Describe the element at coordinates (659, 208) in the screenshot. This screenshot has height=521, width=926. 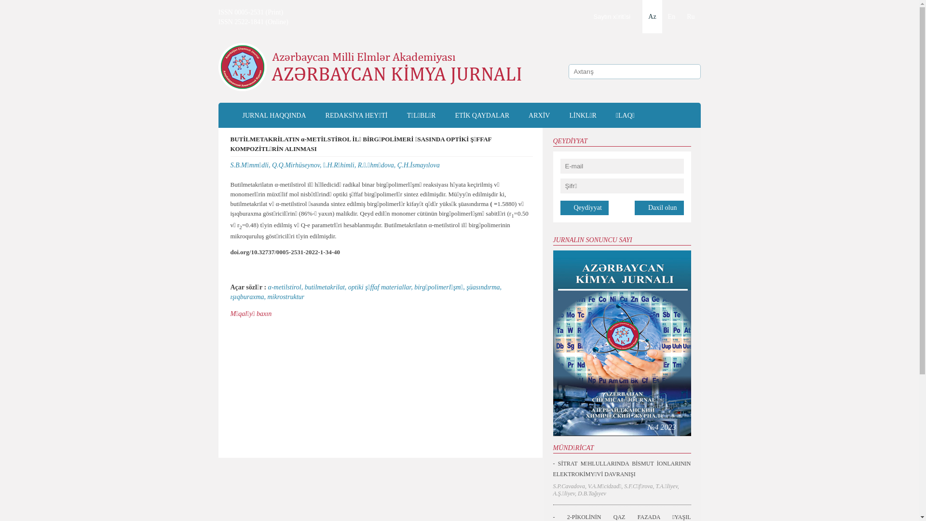
I see `Daxil olun` at that location.